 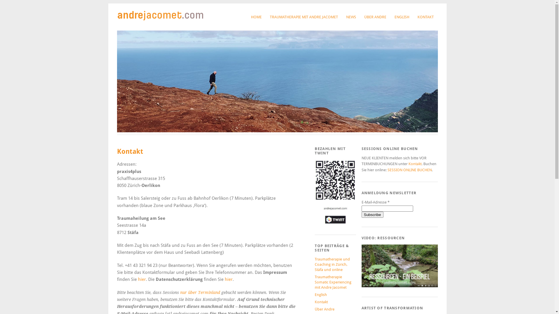 I want to click on English, so click(x=321, y=295).